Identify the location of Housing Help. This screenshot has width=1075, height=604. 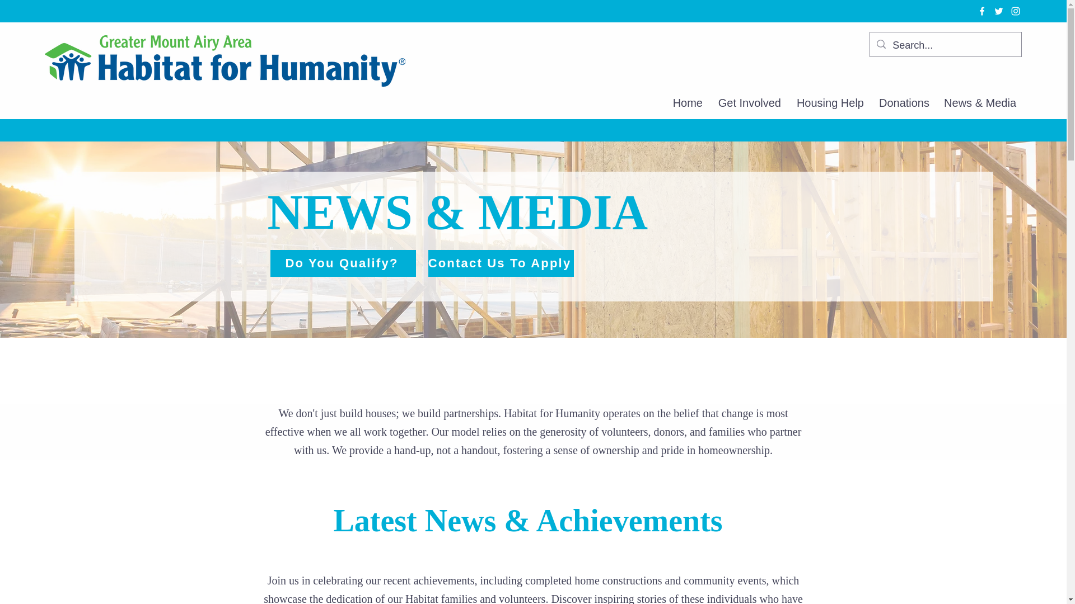
(828, 103).